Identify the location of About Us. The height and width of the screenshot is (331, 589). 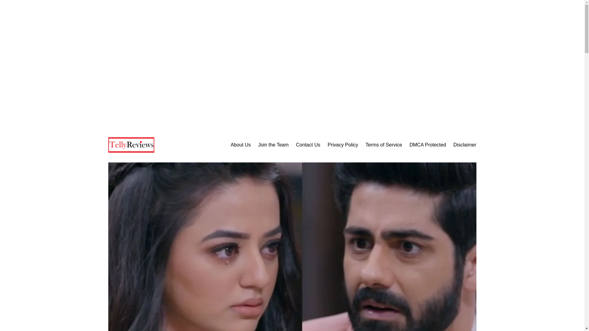
(241, 145).